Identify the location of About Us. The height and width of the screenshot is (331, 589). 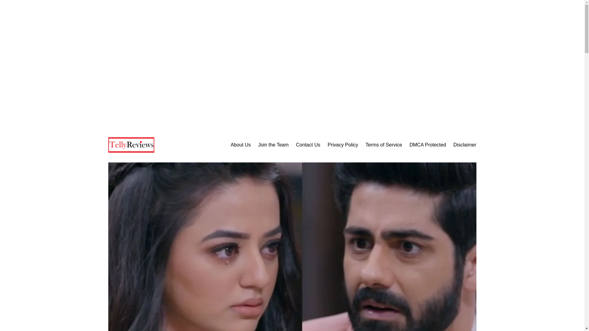
(241, 145).